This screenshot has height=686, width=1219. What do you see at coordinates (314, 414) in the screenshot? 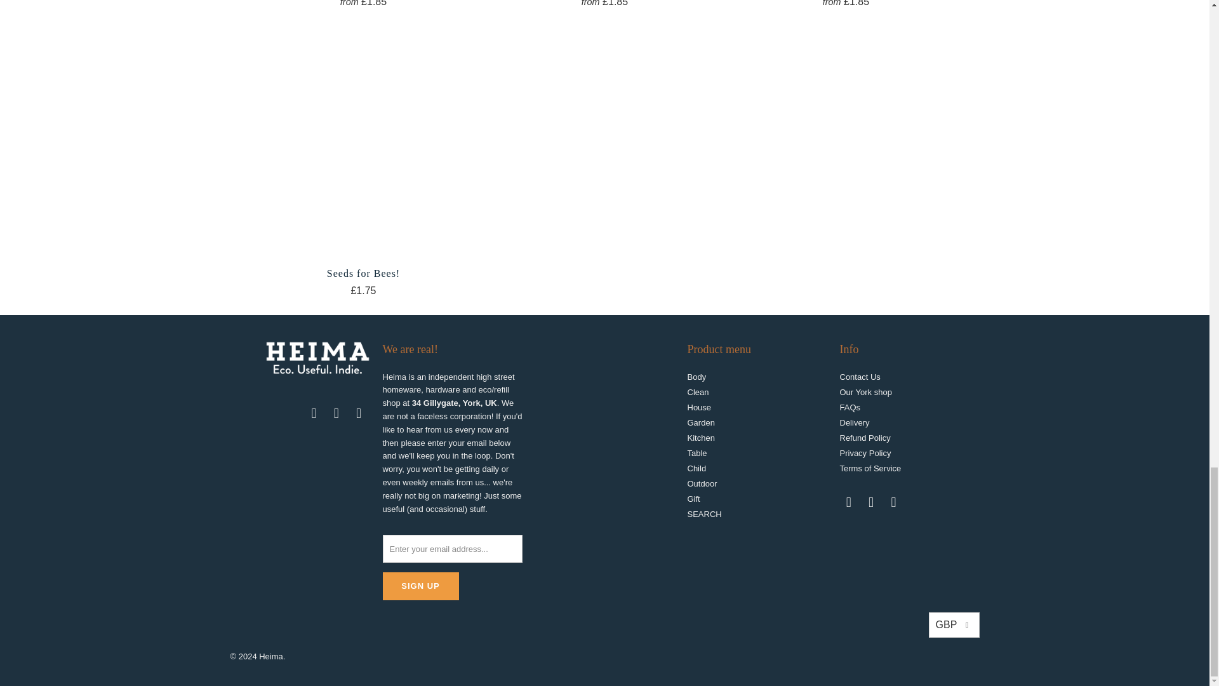
I see `Email Heima` at bounding box center [314, 414].